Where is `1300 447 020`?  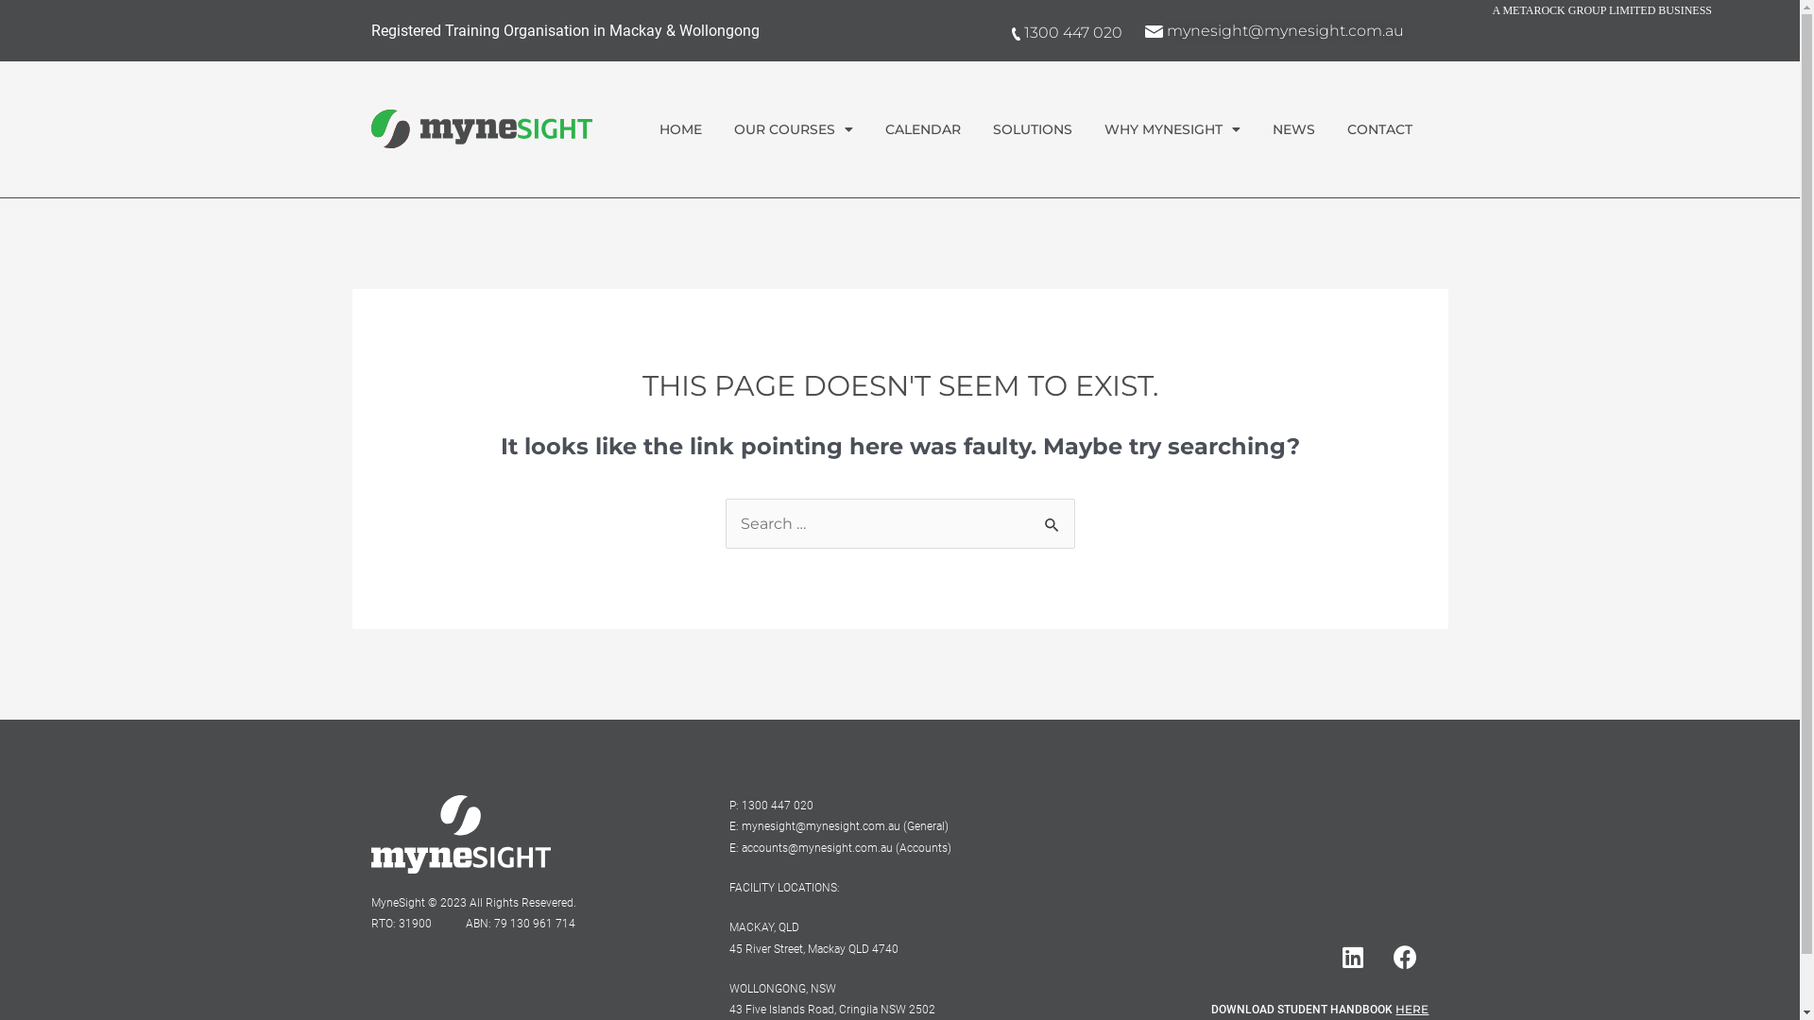 1300 447 020 is located at coordinates (1066, 32).